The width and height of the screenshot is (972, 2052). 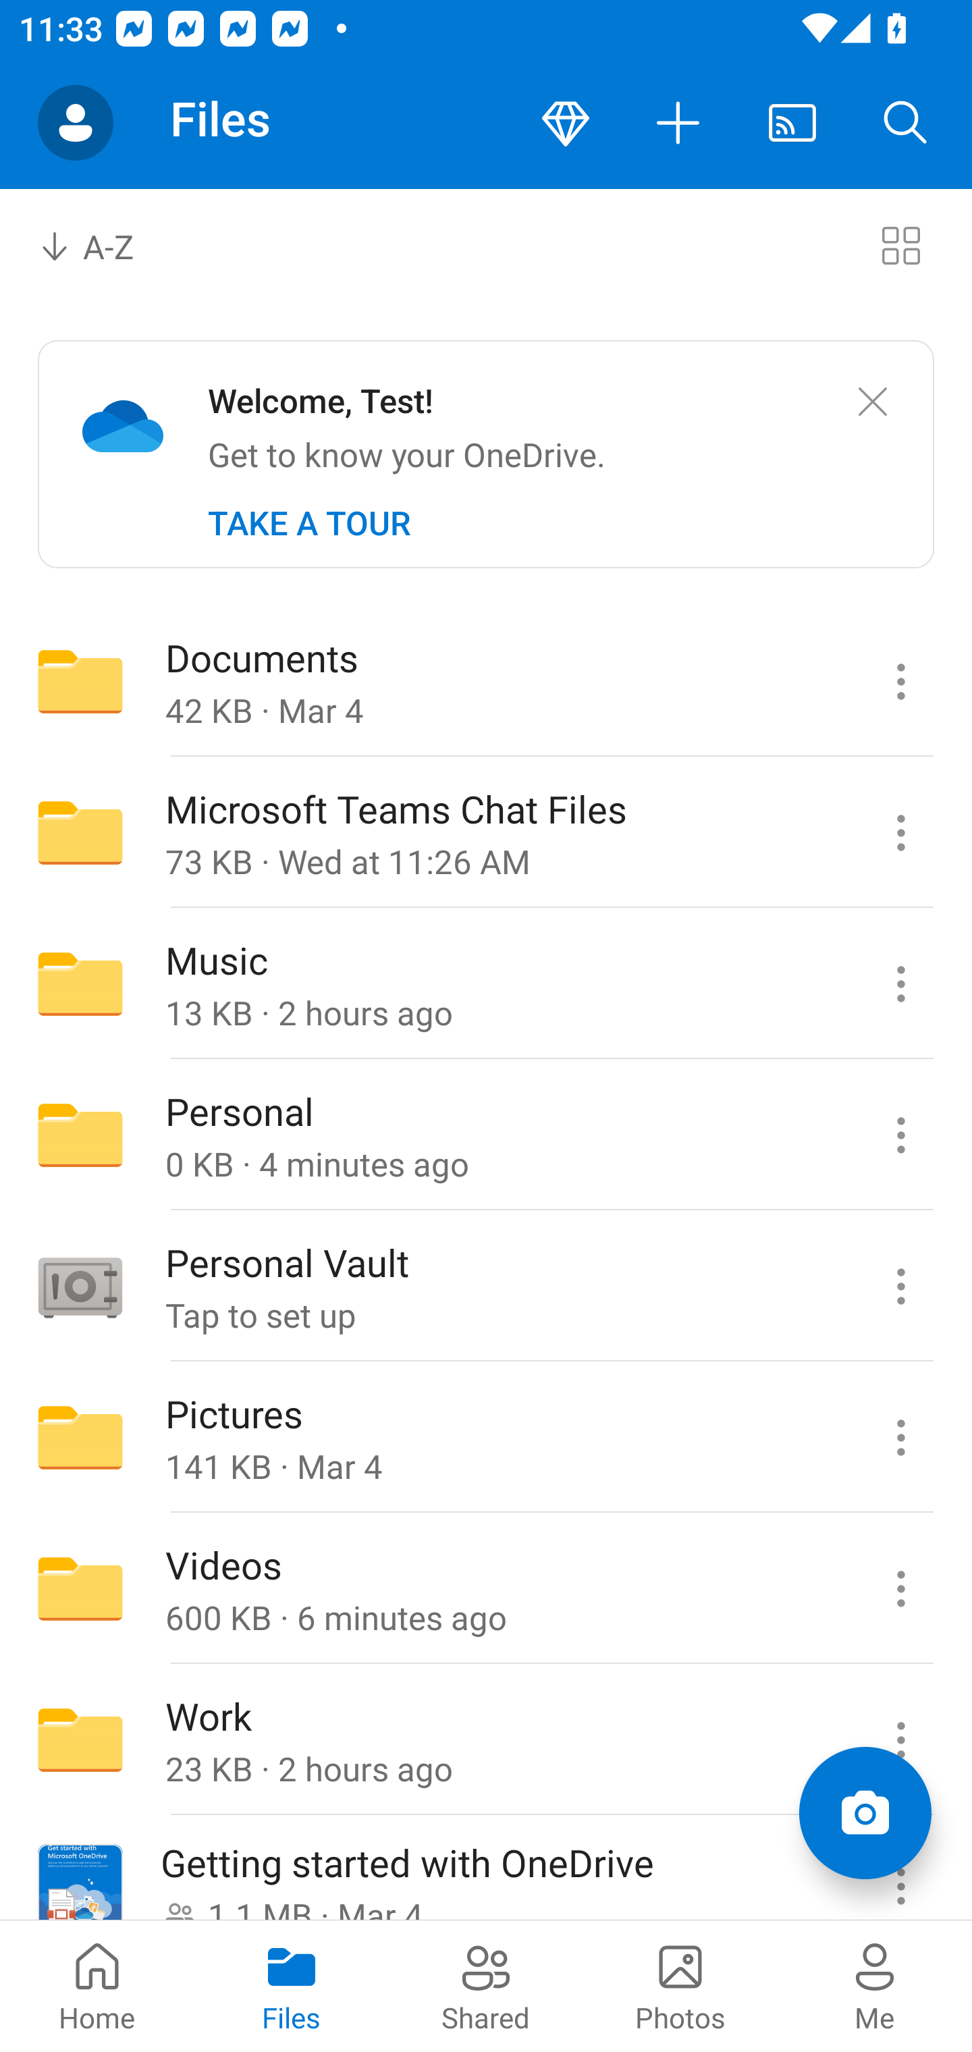 What do you see at coordinates (486, 680) in the screenshot?
I see `Folder Documents 42 KB · Mar 4 Documents commands` at bounding box center [486, 680].